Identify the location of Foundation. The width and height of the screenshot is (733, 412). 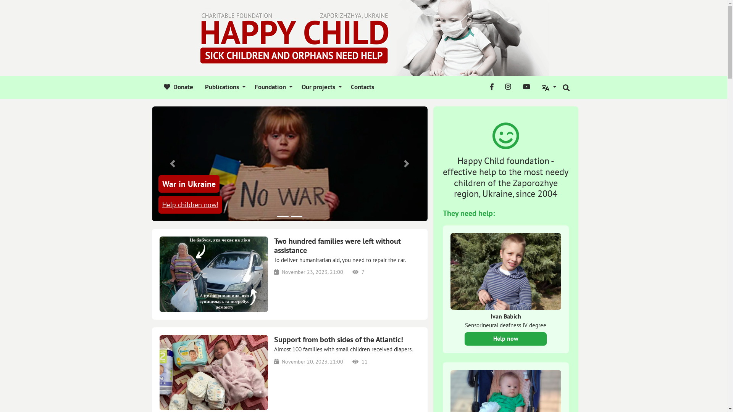
(273, 87).